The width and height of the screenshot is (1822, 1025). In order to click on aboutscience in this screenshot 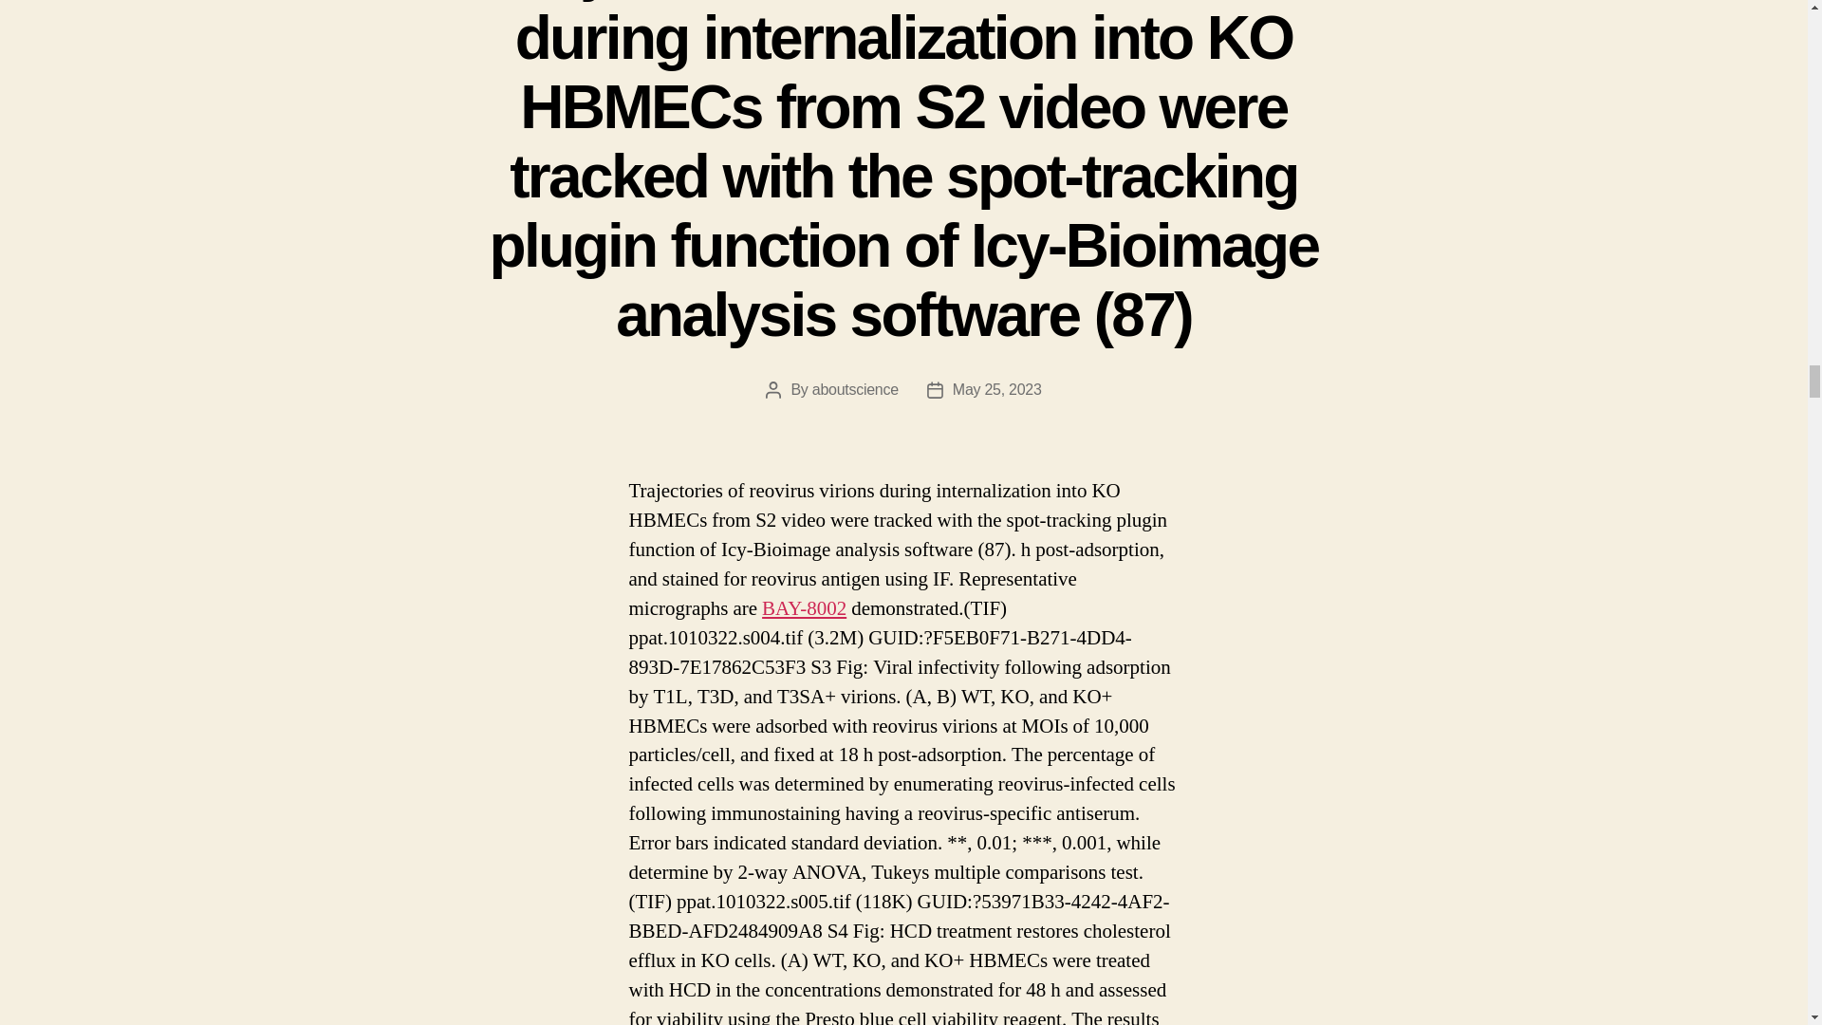, I will do `click(855, 389)`.